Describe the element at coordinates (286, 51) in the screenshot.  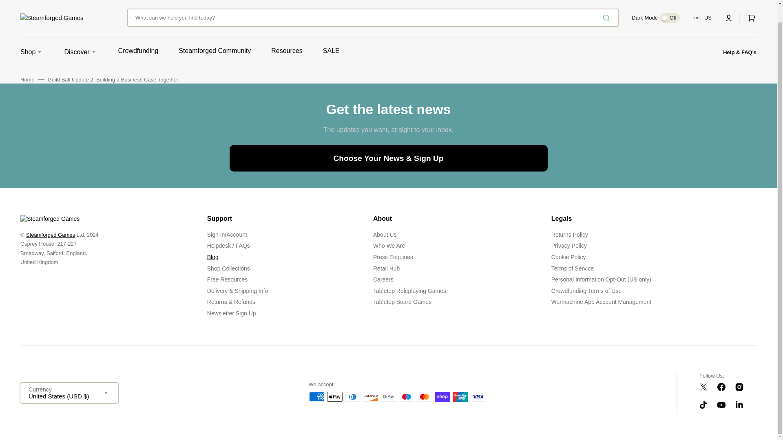
I see `Resources` at that location.